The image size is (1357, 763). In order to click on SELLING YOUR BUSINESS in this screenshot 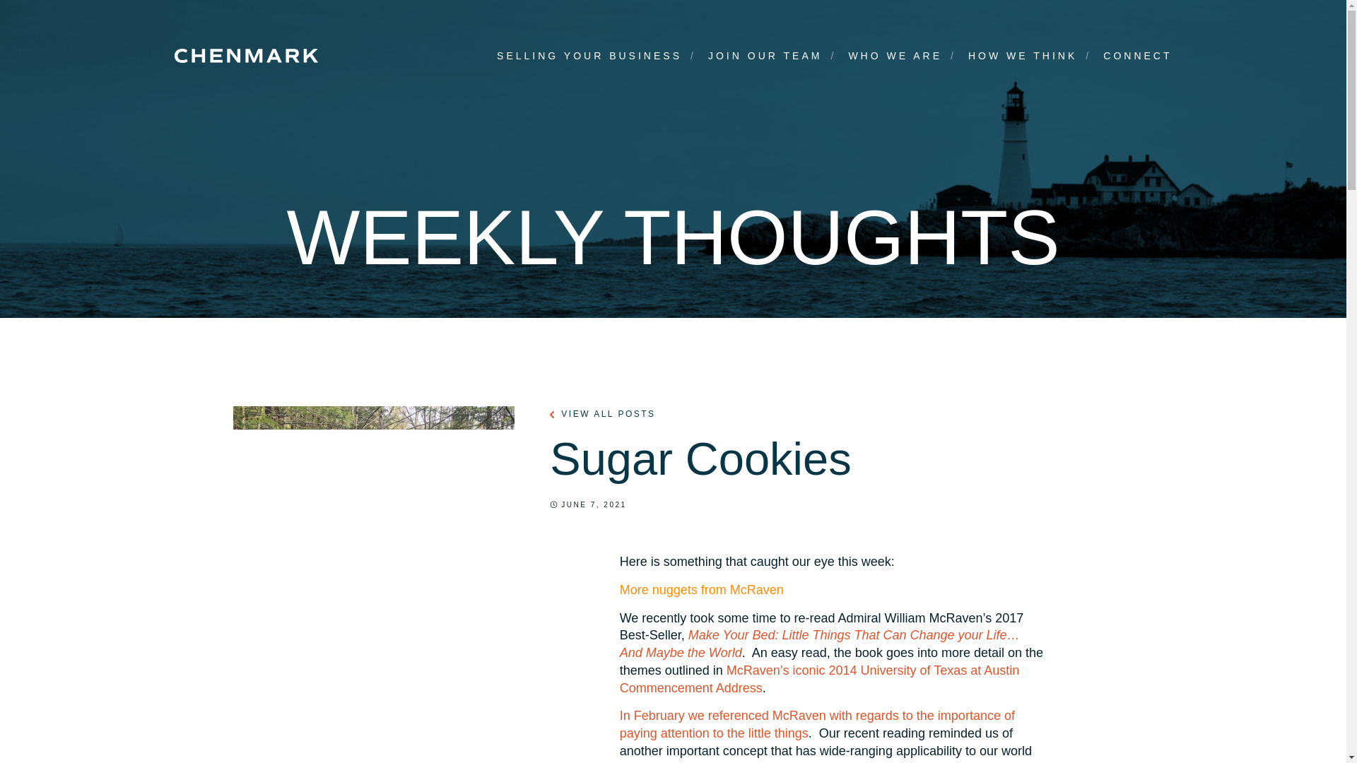, I will do `click(589, 56)`.